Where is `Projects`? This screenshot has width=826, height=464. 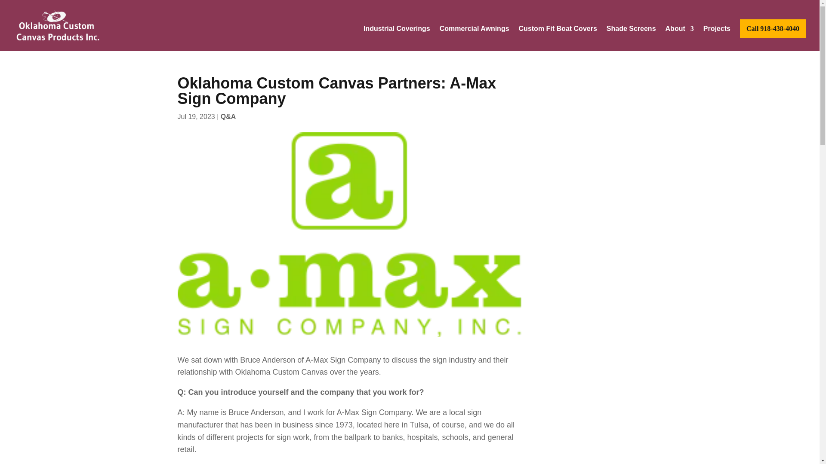 Projects is located at coordinates (717, 38).